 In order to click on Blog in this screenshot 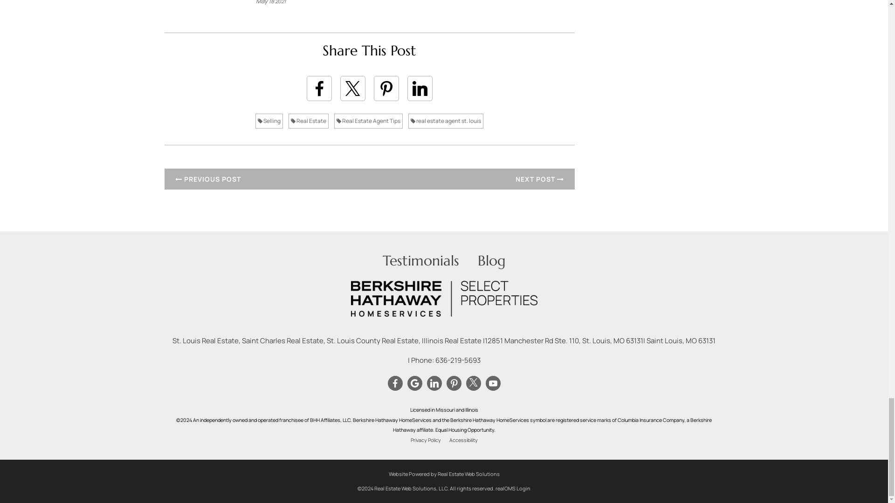, I will do `click(491, 260)`.